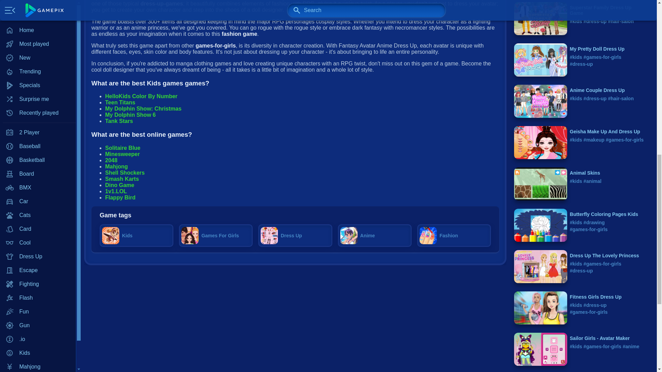 This screenshot has height=372, width=662. I want to click on Racing, so click(38, 64).